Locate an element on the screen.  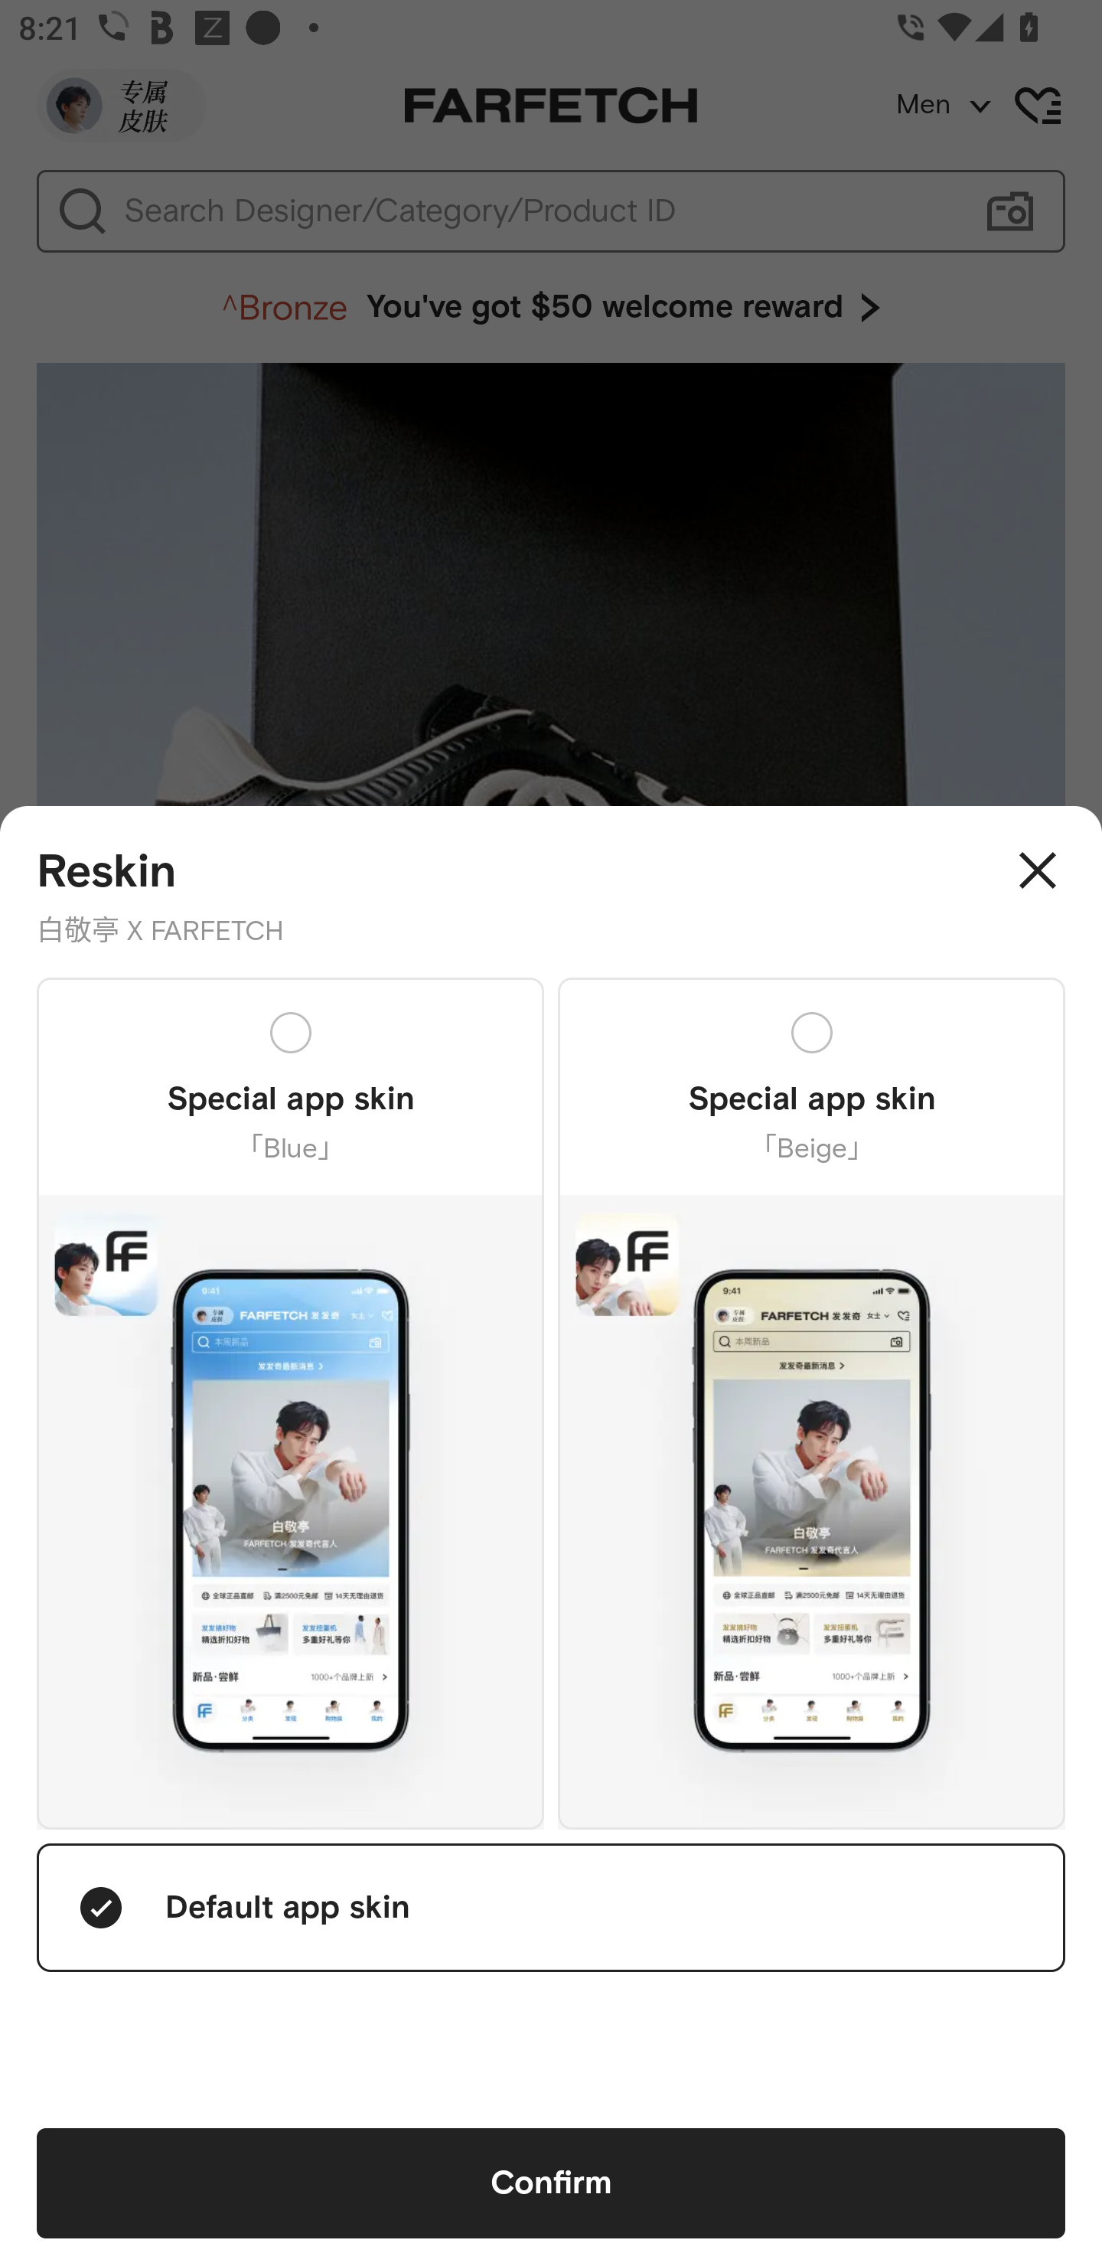
Special app skin 「Beige」 is located at coordinates (811, 1402).